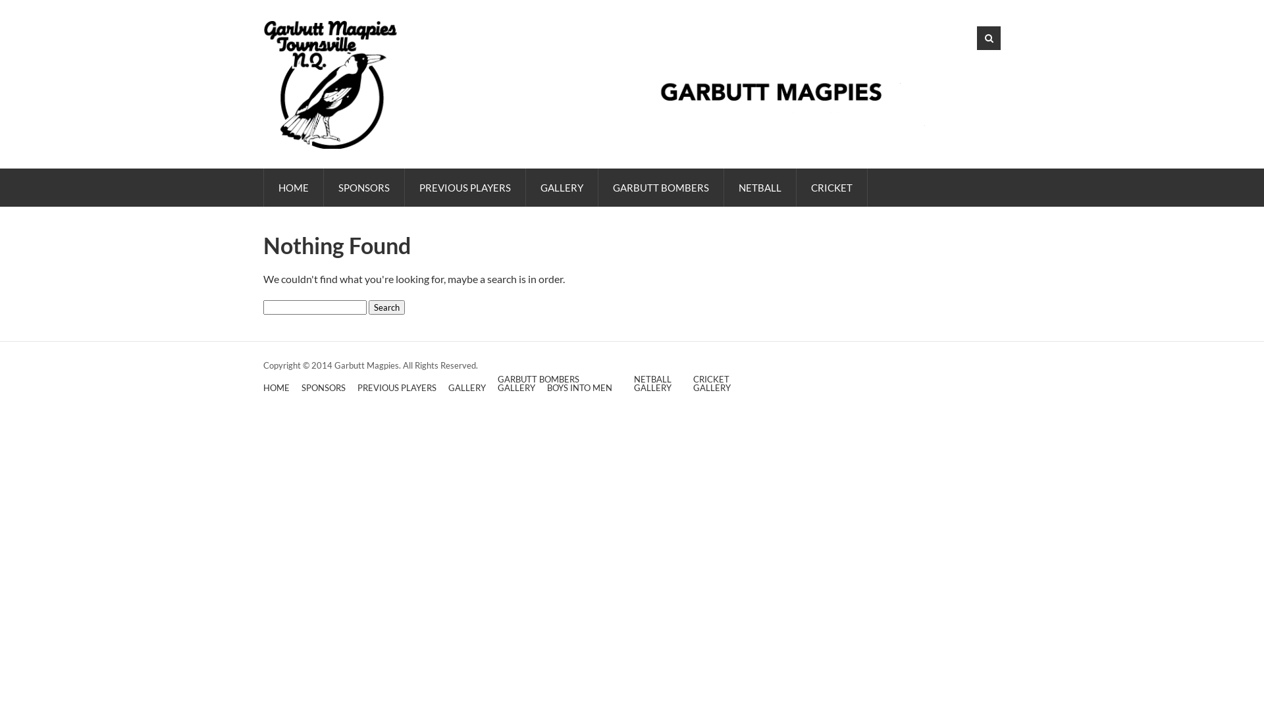  I want to click on GALLERY, so click(516, 388).